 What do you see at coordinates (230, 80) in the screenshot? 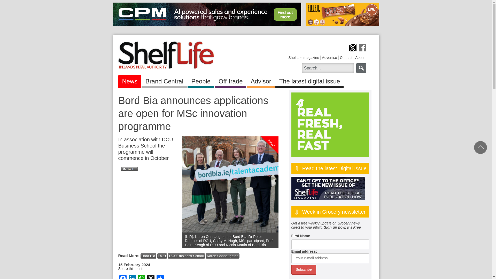
I see `Off-trade` at bounding box center [230, 80].